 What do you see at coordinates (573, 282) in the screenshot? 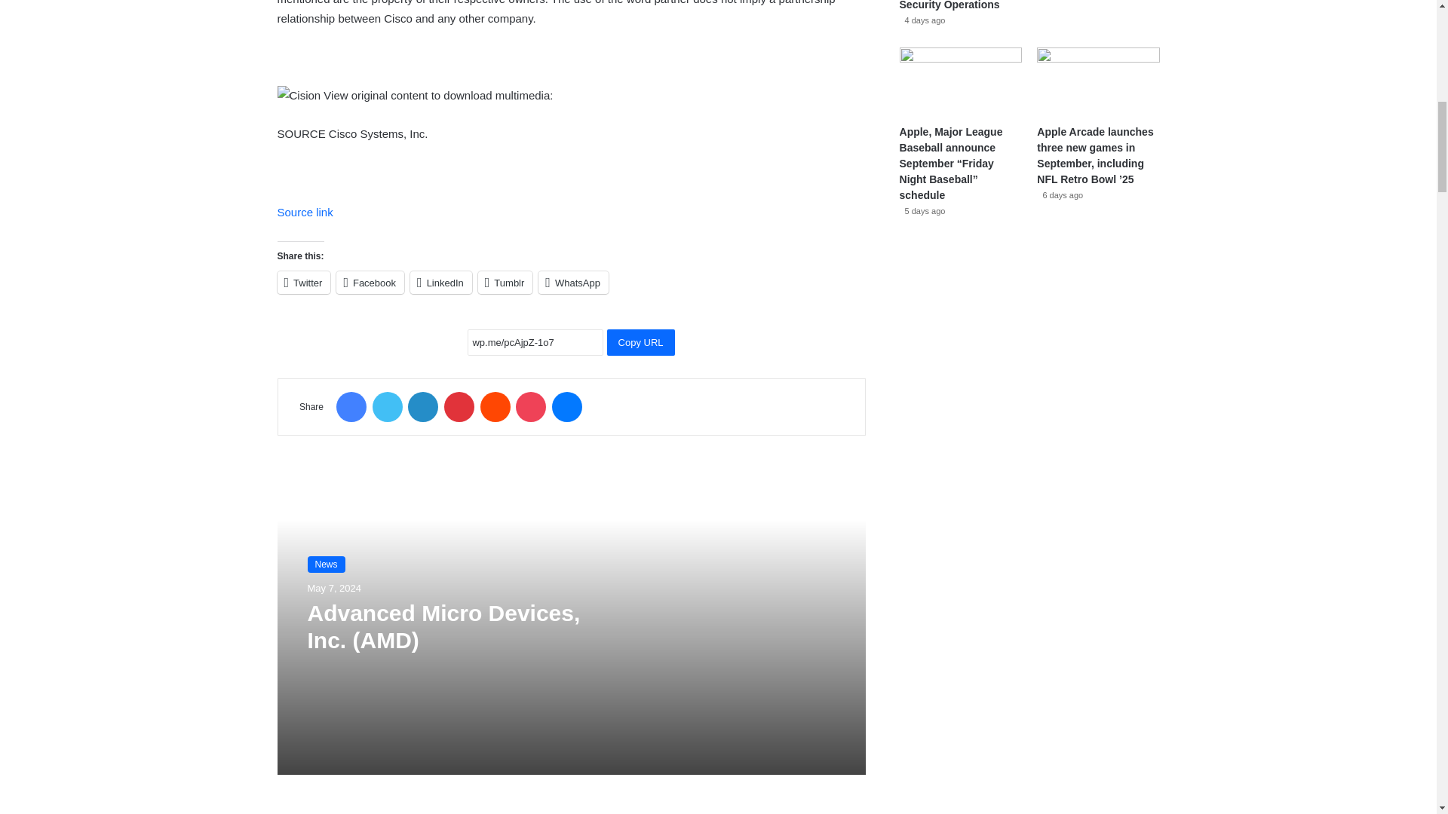
I see `Click to share on WhatsApp` at bounding box center [573, 282].